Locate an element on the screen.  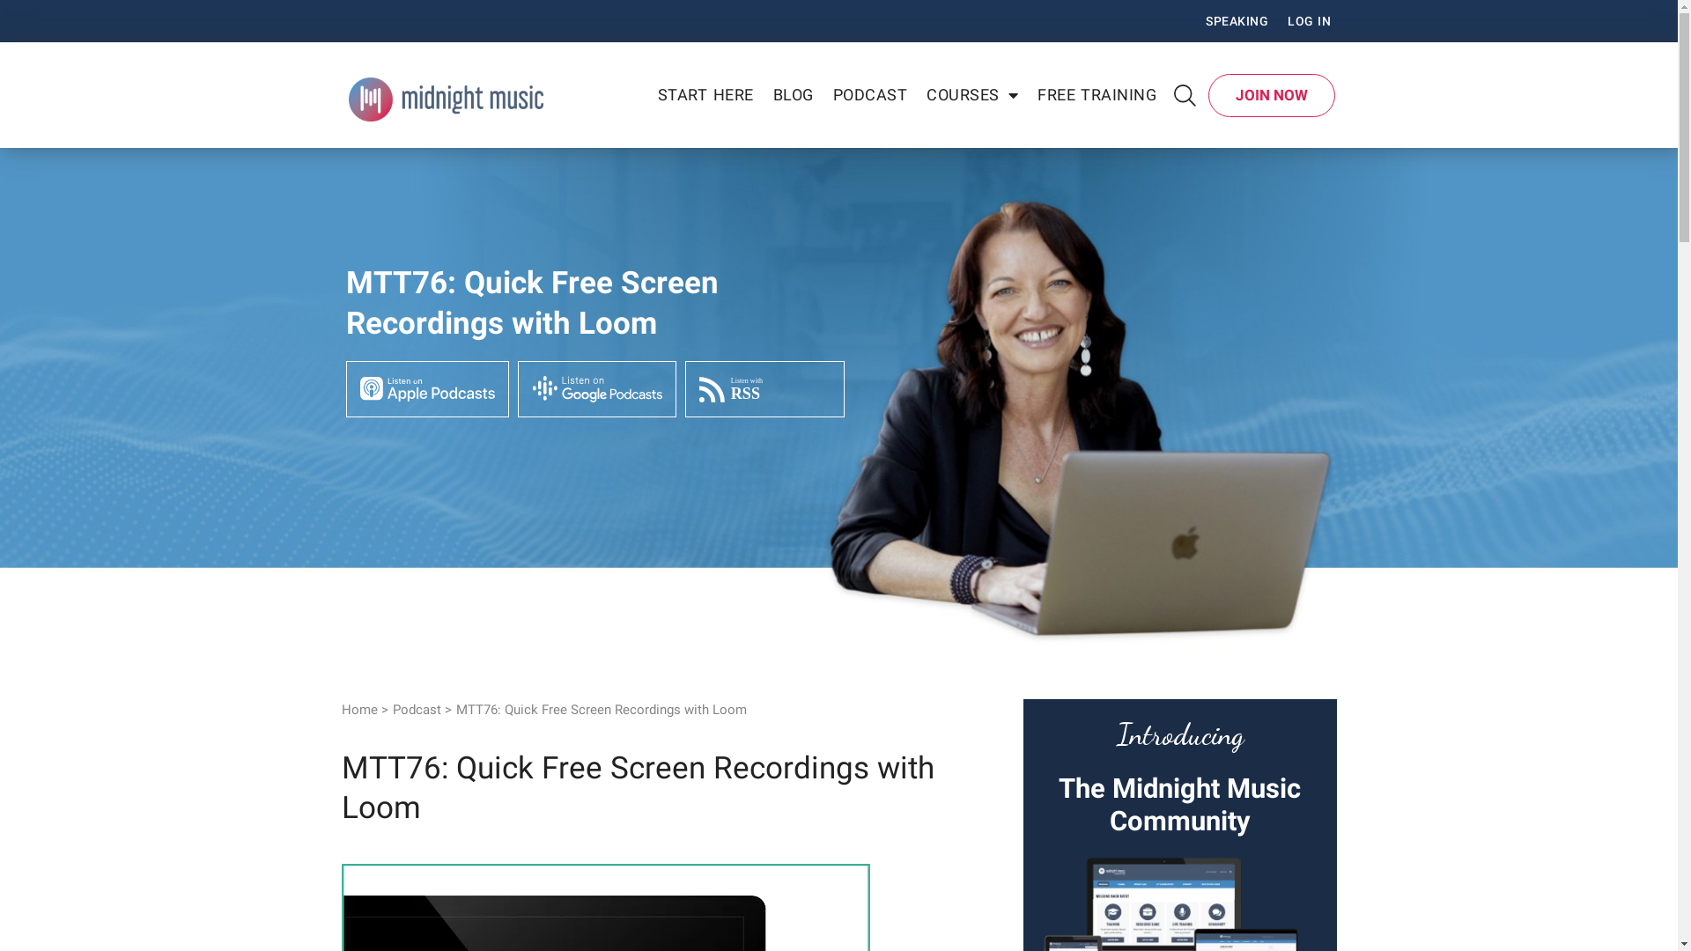
BLOG is located at coordinates (794, 95).